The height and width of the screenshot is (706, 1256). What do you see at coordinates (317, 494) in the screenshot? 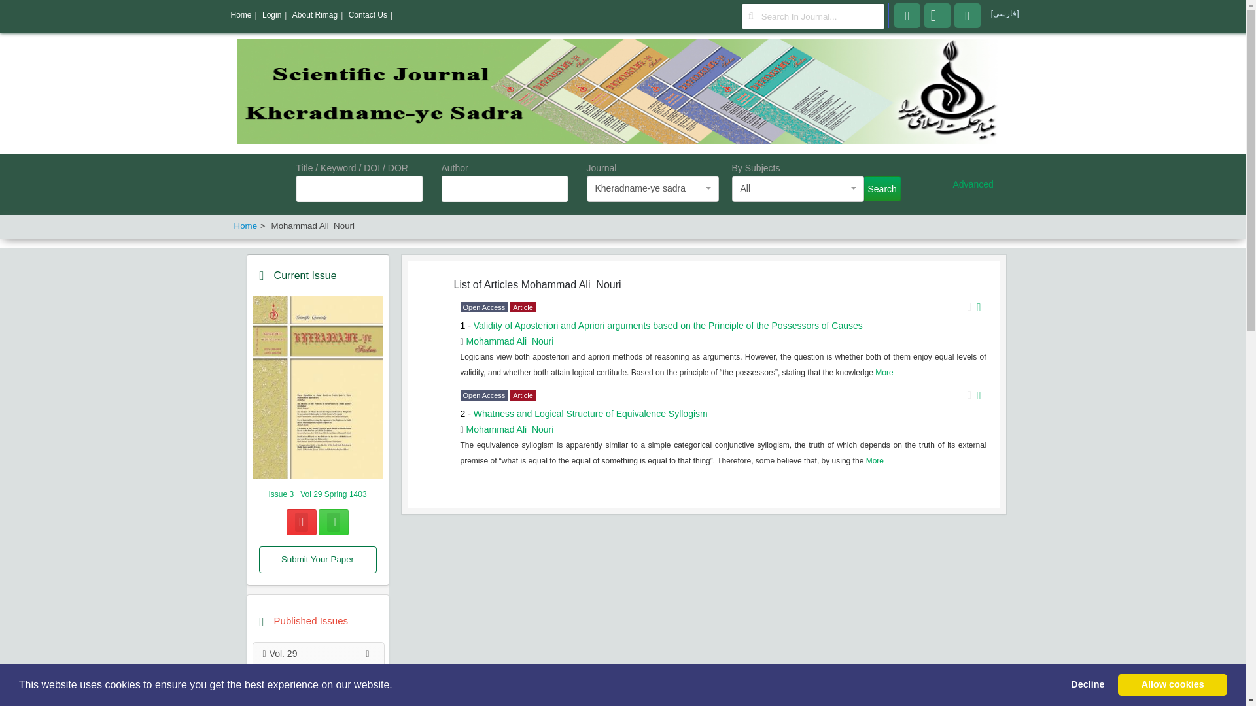
I see `Issue 3   Vol 29 Spring 1403` at bounding box center [317, 494].